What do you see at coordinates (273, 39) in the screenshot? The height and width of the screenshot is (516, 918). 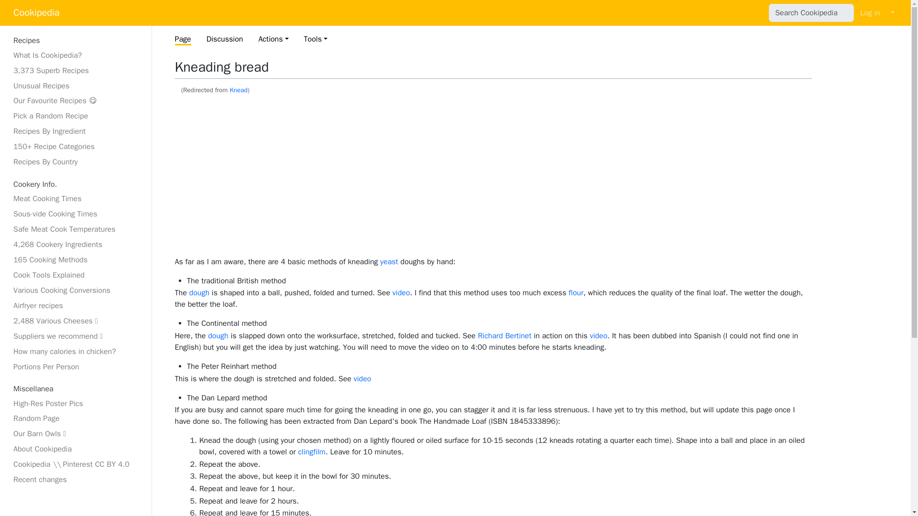 I see `Actions` at bounding box center [273, 39].